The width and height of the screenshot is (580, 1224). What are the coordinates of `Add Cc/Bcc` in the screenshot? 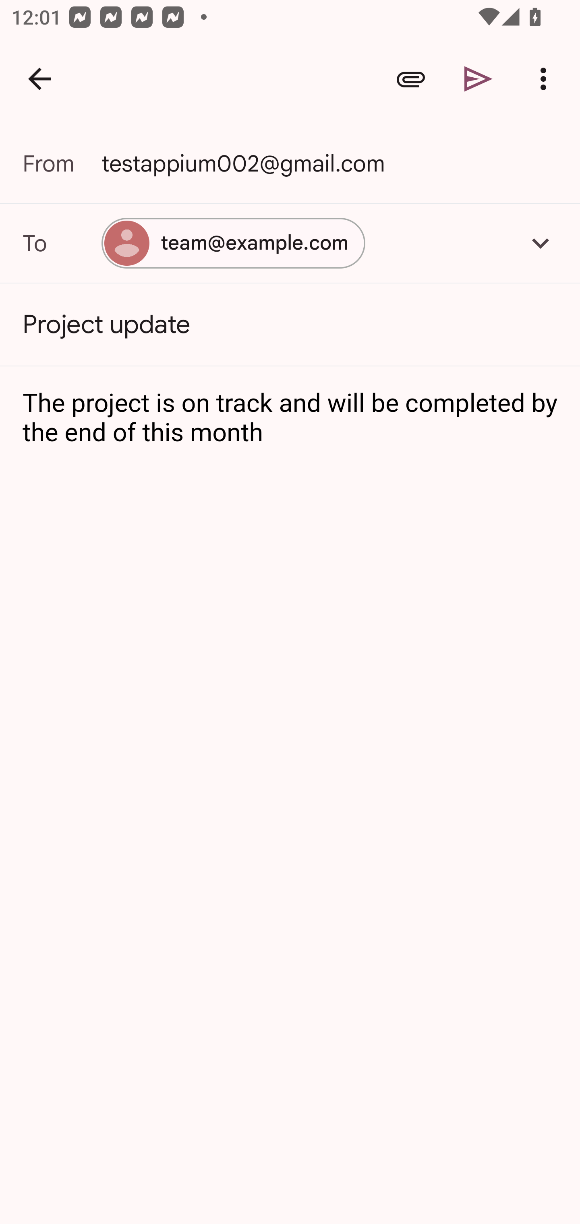 It's located at (541, 243).